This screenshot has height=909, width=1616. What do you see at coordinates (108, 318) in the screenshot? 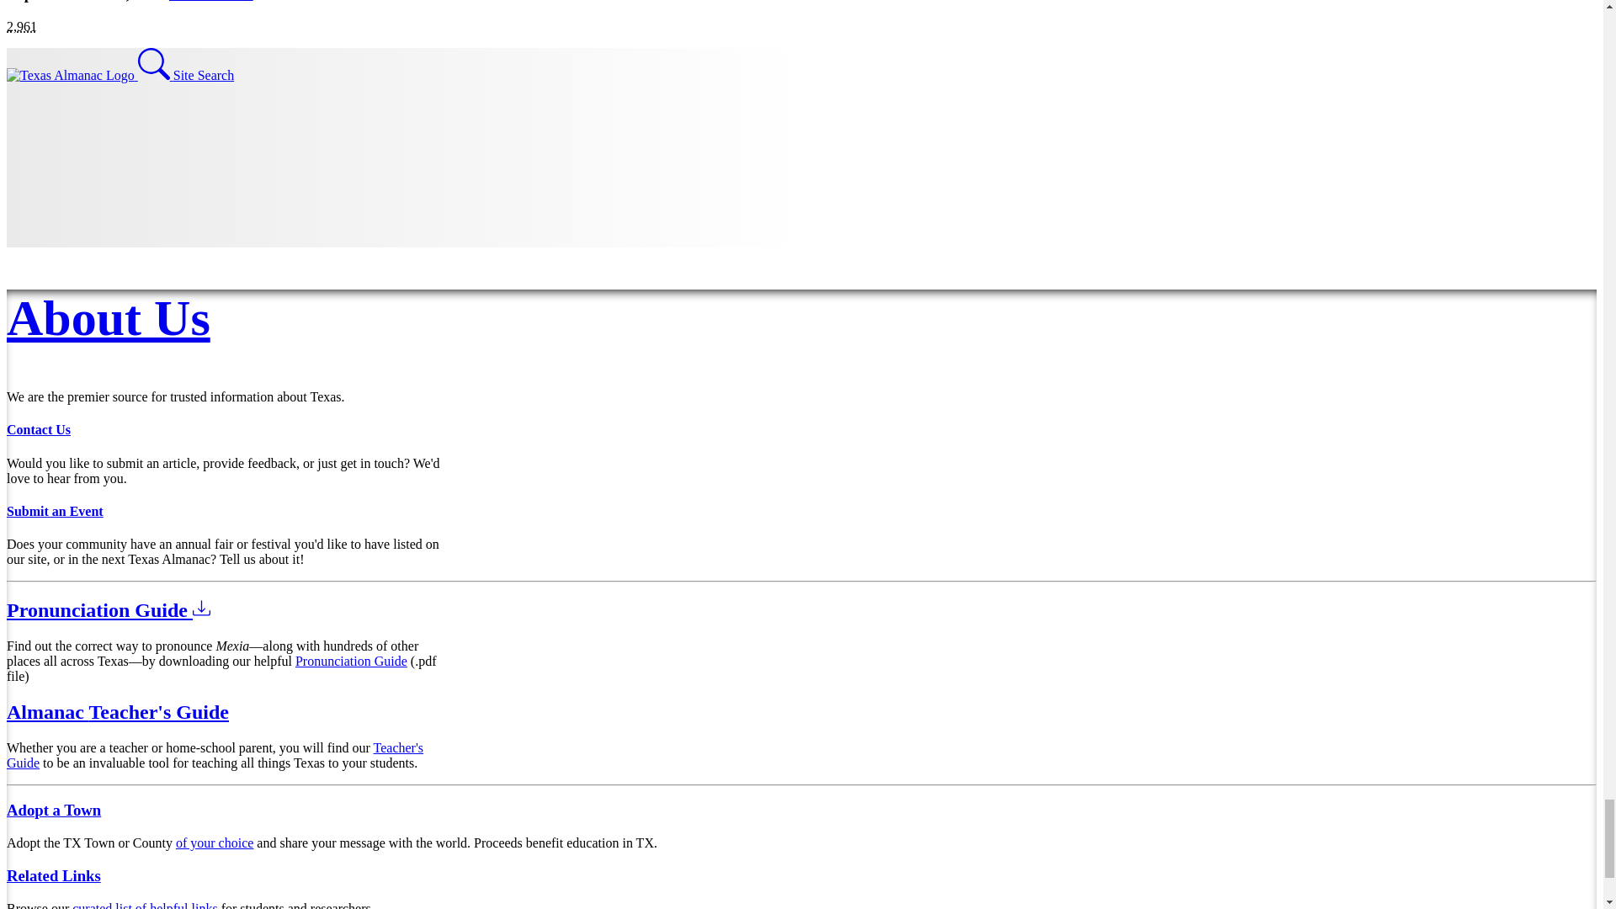
I see `About Us` at bounding box center [108, 318].